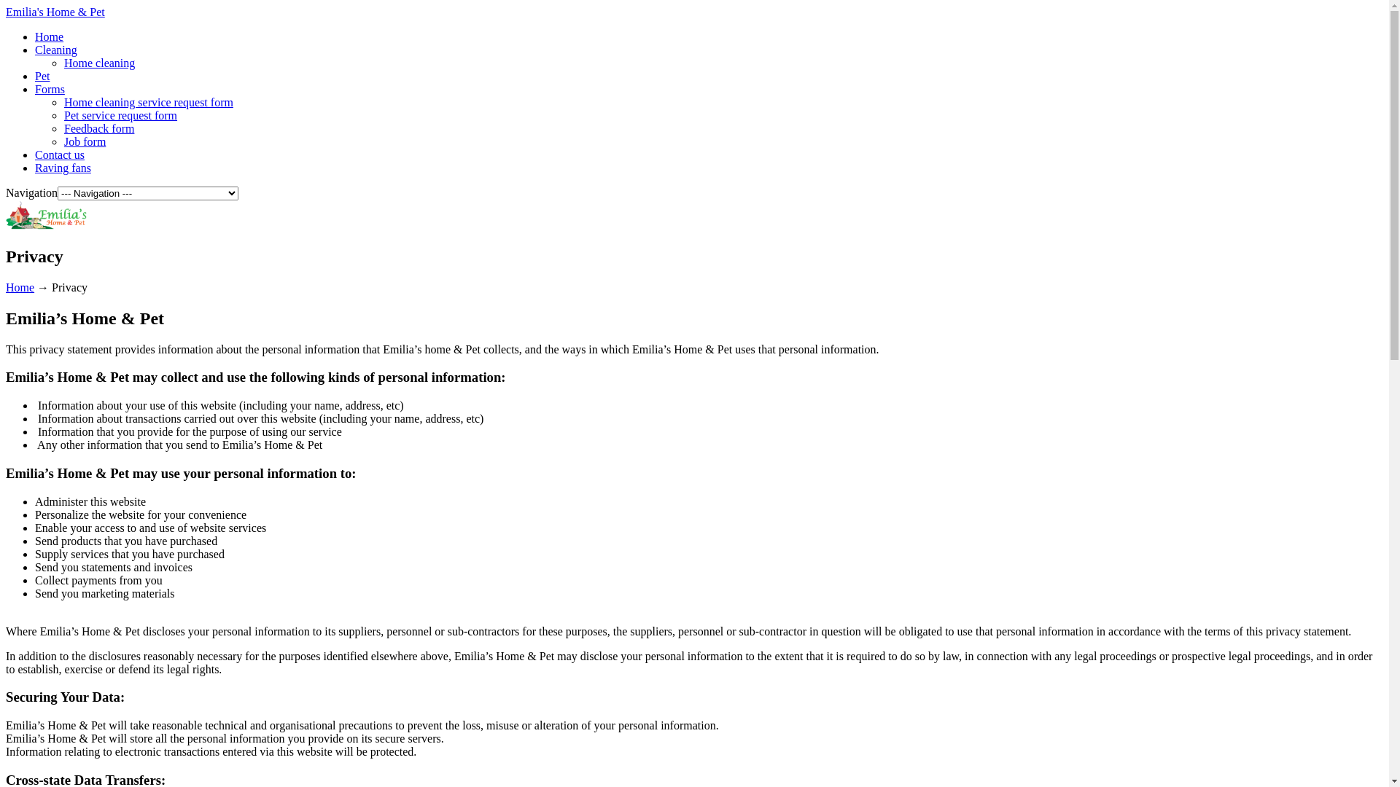  Describe the element at coordinates (60, 154) in the screenshot. I see `Contact us` at that location.